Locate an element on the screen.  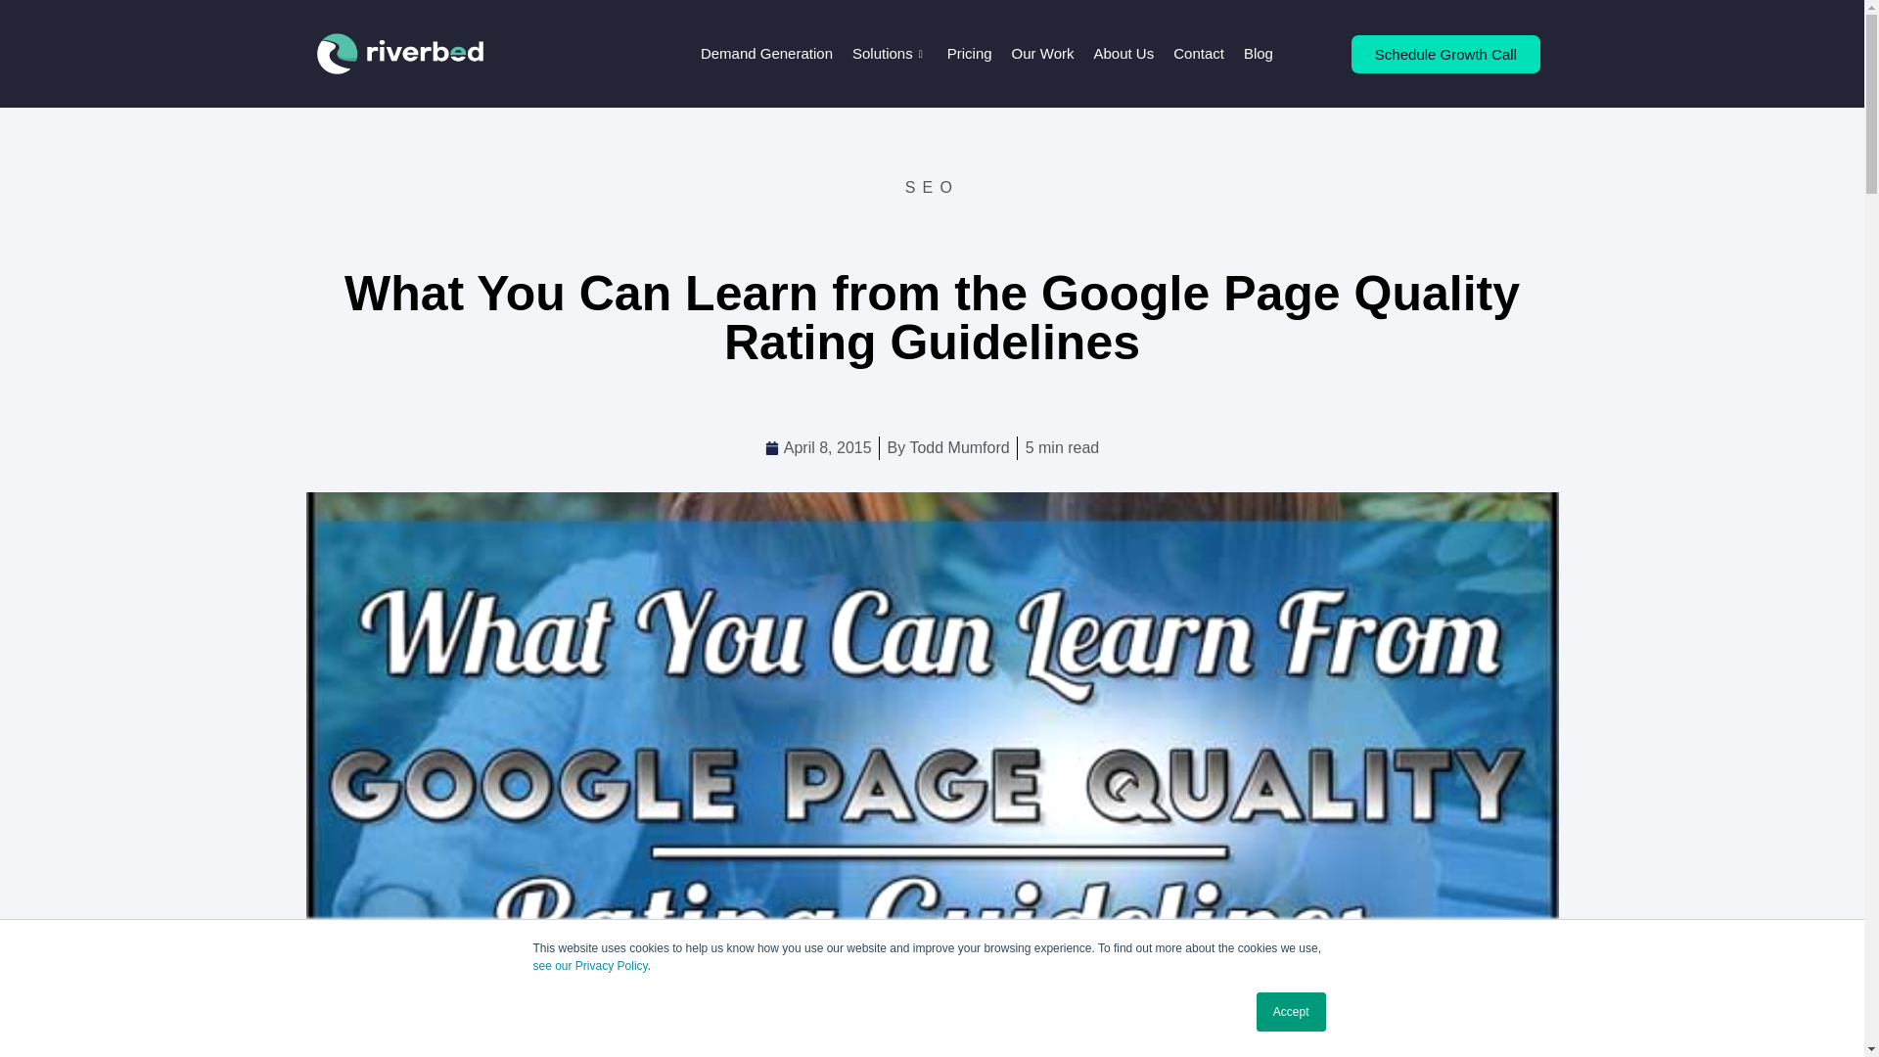
About Us is located at coordinates (1123, 54).